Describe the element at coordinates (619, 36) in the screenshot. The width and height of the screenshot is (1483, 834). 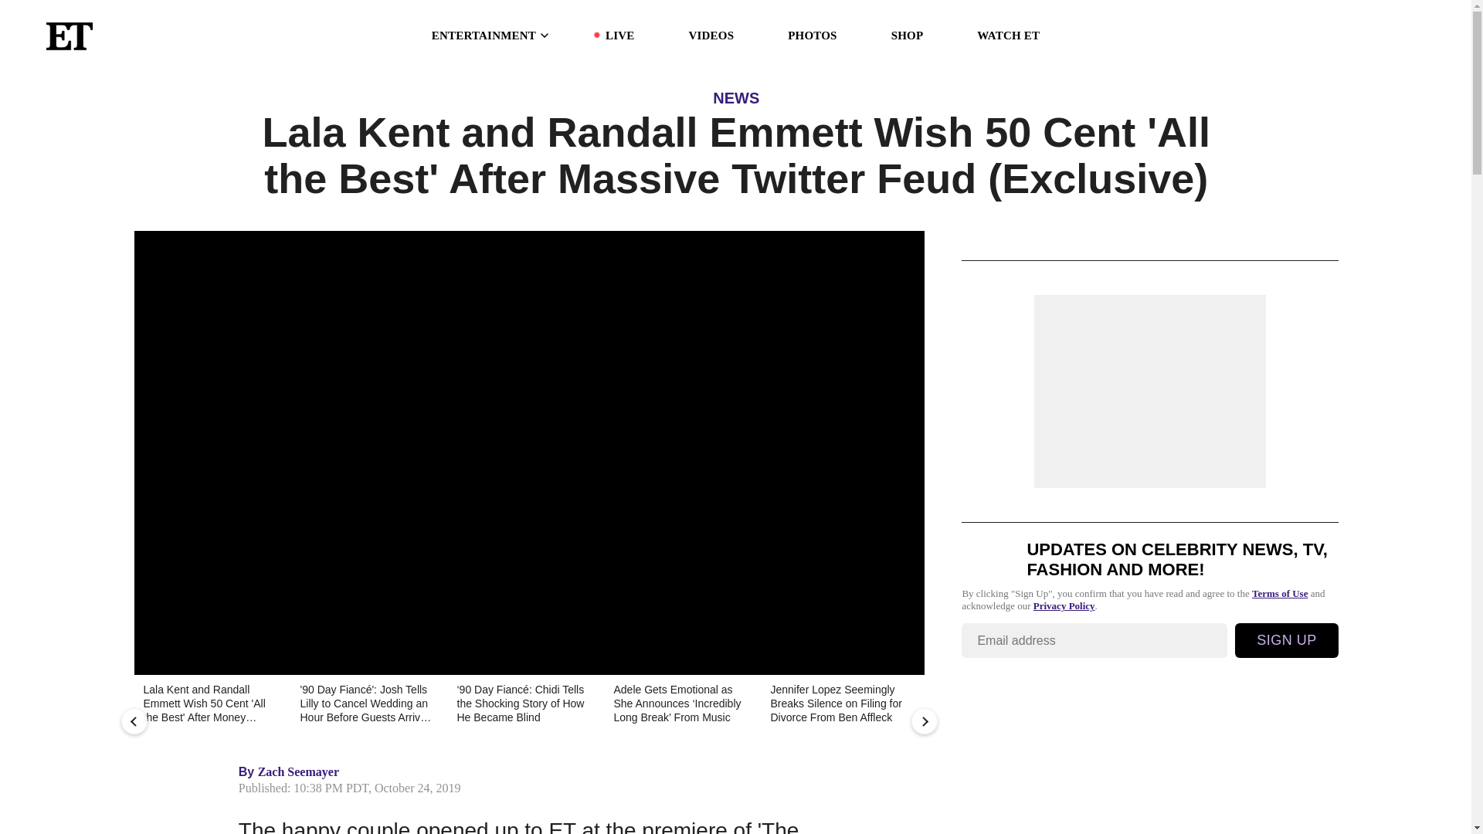
I see `LIVE` at that location.